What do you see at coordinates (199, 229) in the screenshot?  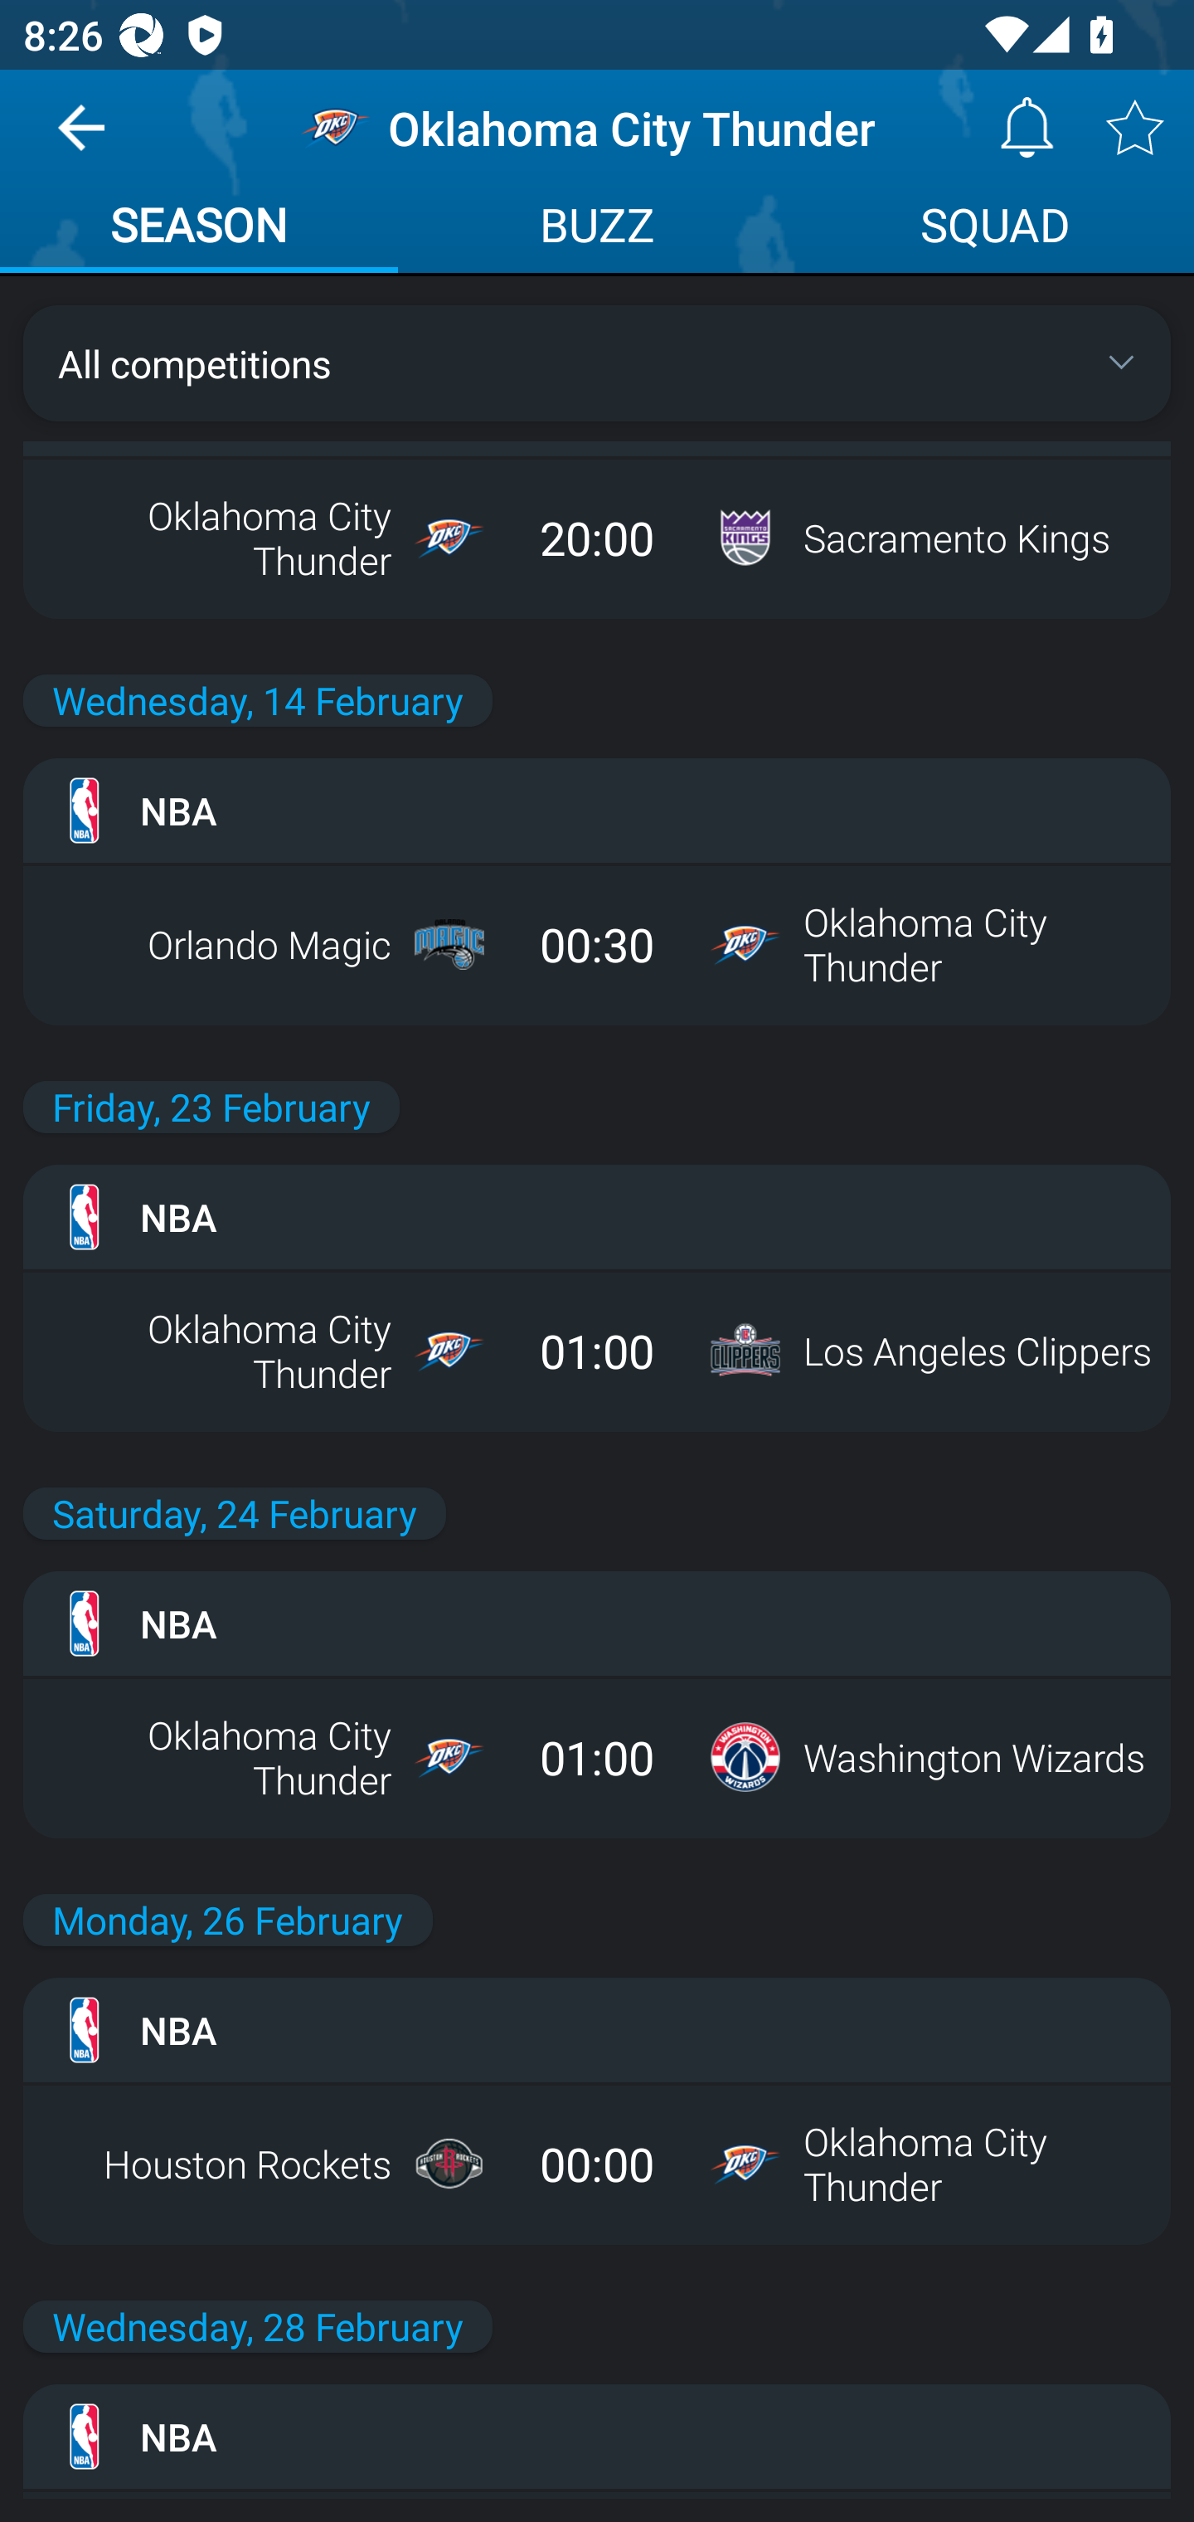 I see `SEASON` at bounding box center [199, 229].